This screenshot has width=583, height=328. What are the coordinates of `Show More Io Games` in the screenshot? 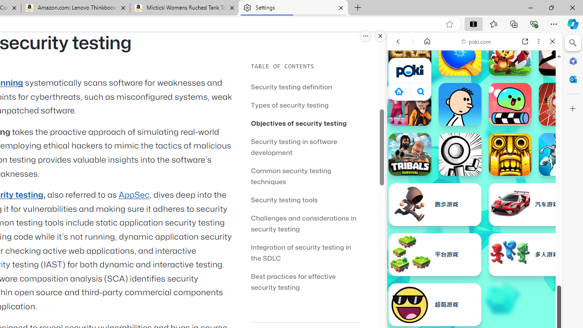 It's located at (530, 282).